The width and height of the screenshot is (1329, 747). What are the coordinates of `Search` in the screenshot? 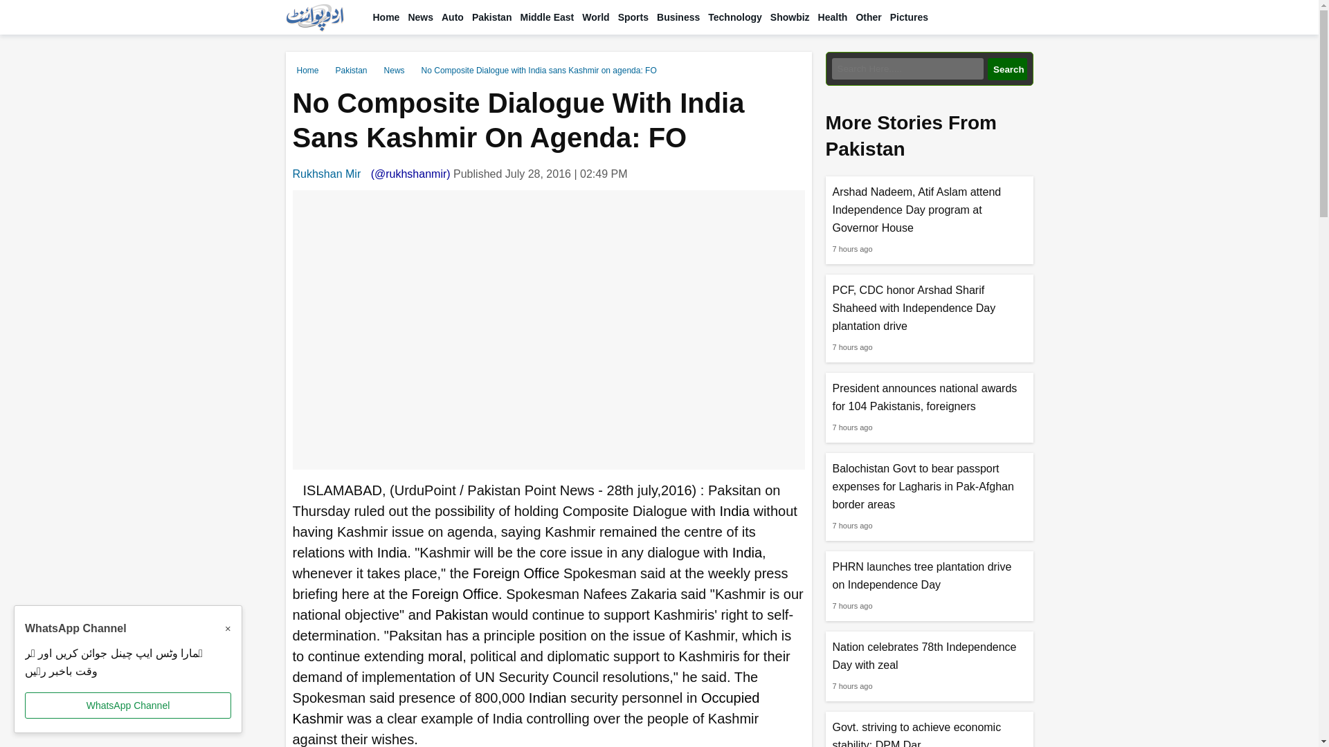 It's located at (1006, 69).